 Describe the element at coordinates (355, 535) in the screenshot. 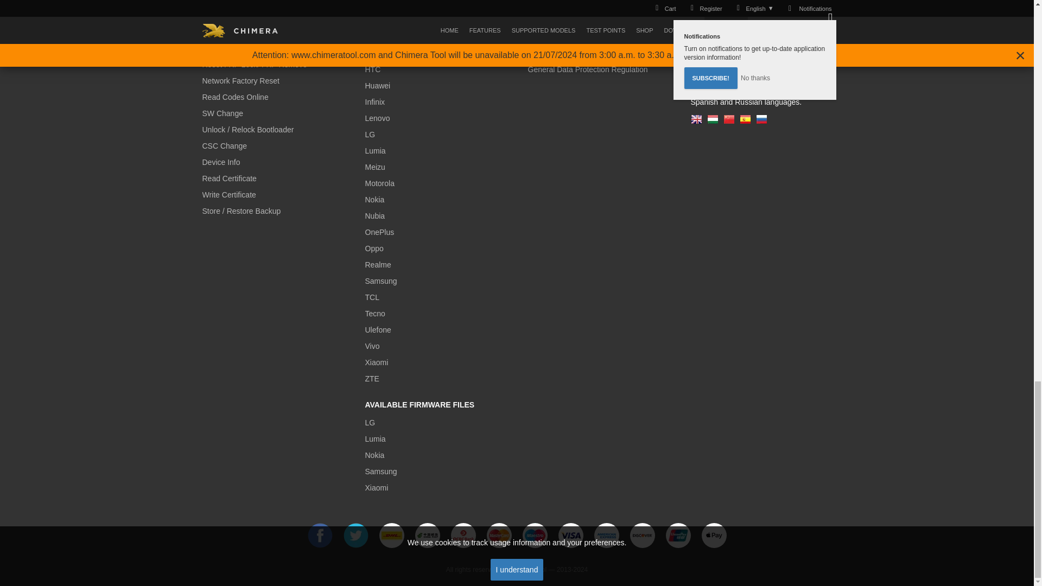

I see `Twitter` at that location.